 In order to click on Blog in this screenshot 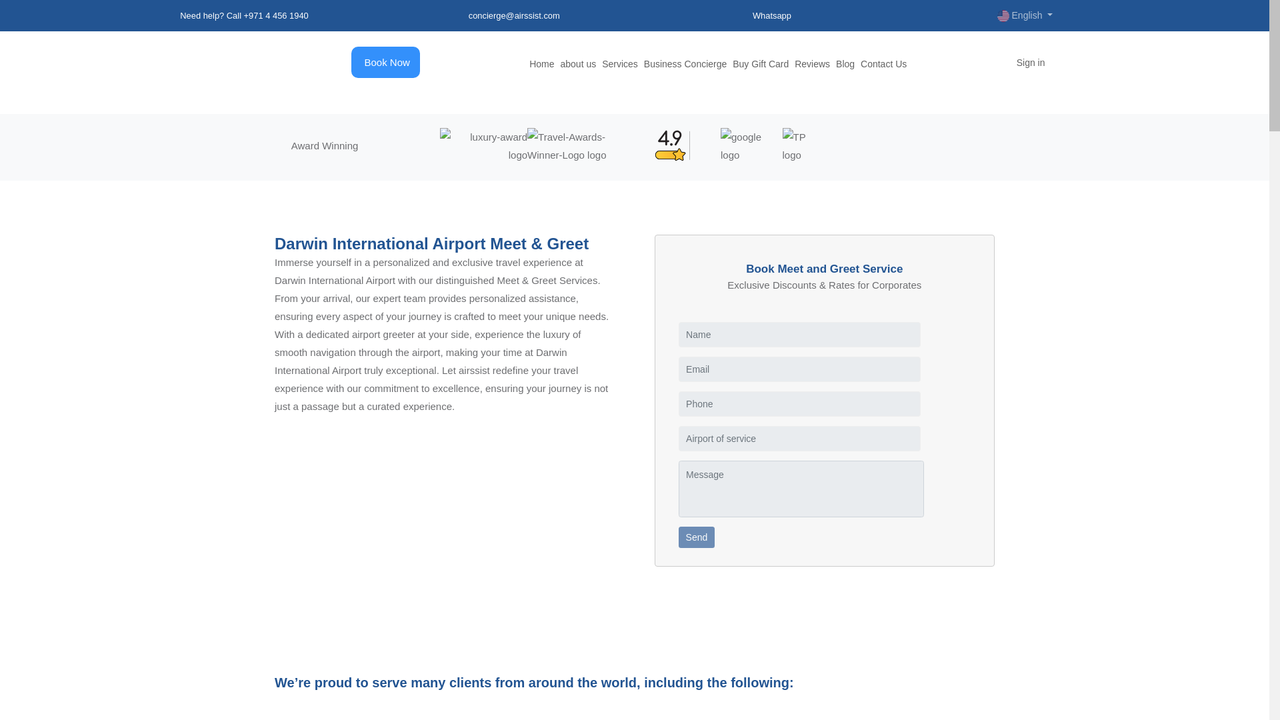, I will do `click(845, 63)`.